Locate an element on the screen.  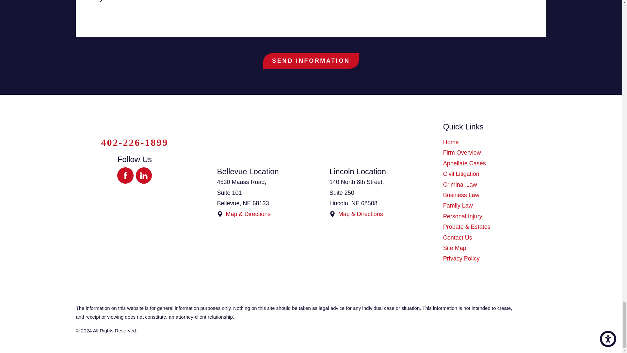
Facebook is located at coordinates (125, 175).